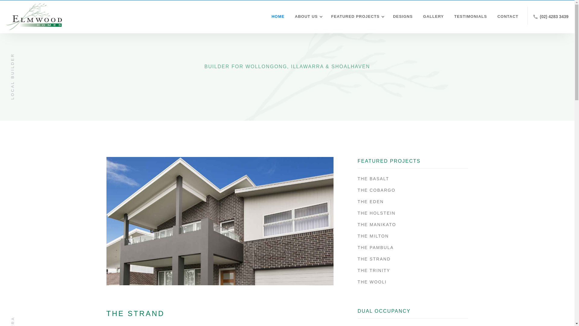  I want to click on THE EDEN, so click(413, 202).